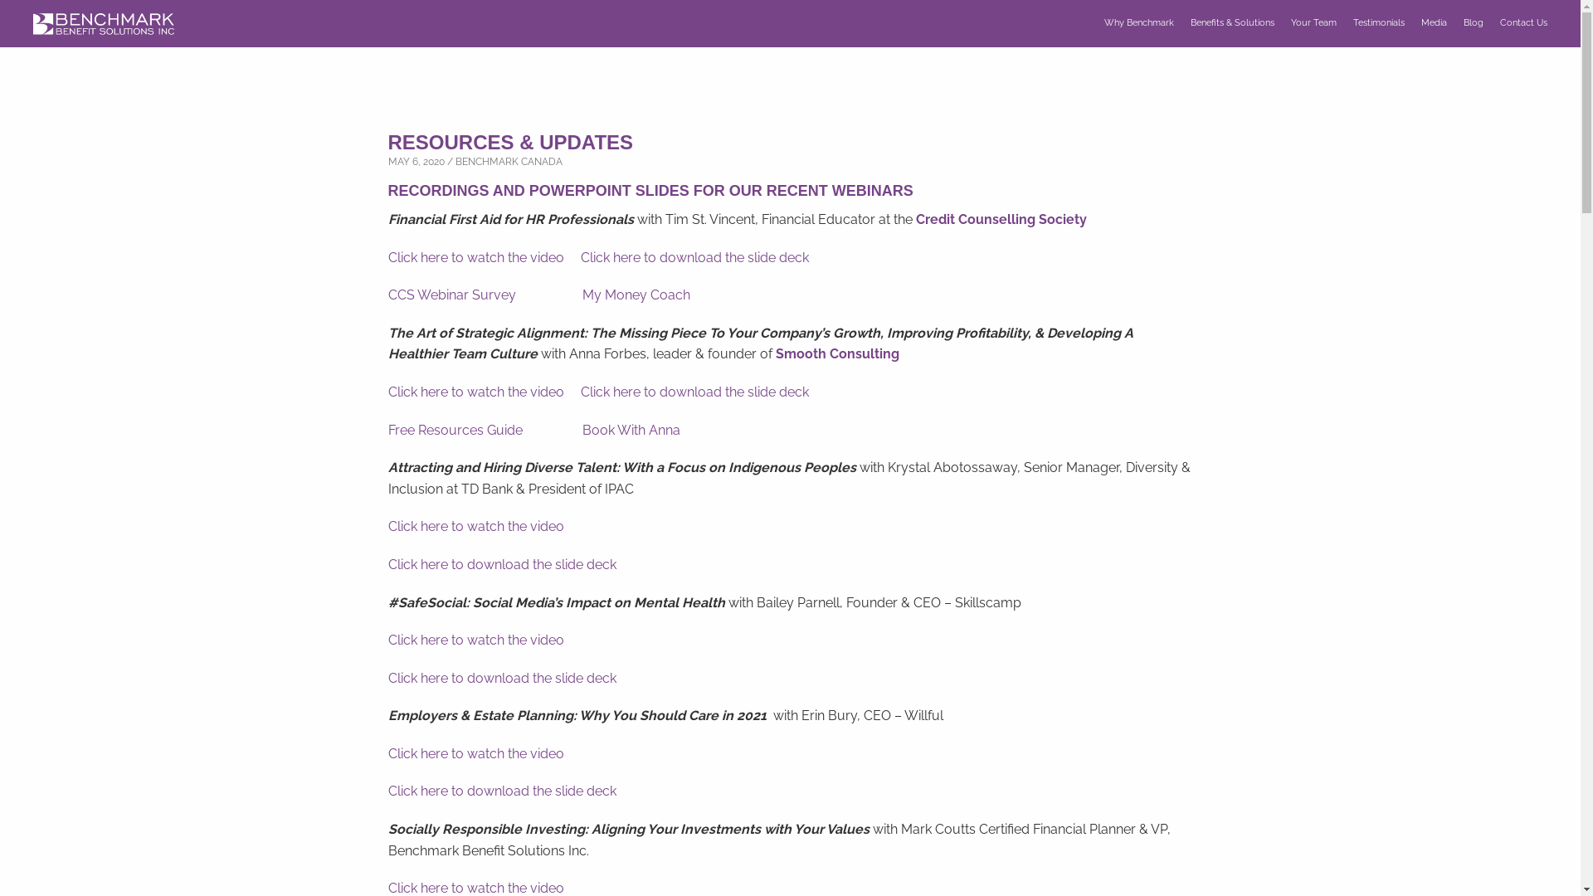 The image size is (1593, 896). I want to click on Click here to watch the video, so click(476, 526).